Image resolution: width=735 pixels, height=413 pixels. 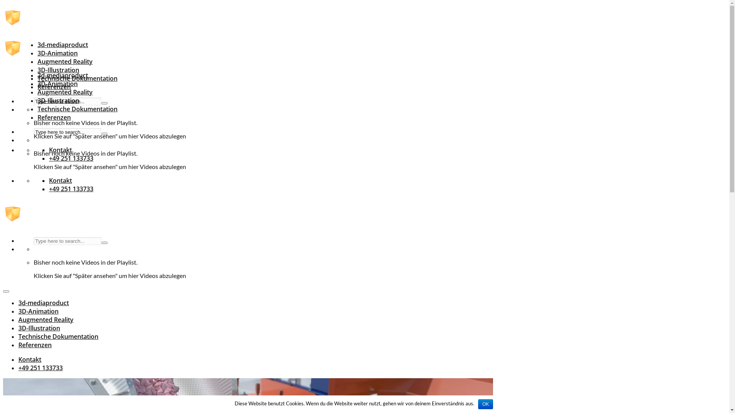 What do you see at coordinates (54, 117) in the screenshot?
I see `Referenzen` at bounding box center [54, 117].